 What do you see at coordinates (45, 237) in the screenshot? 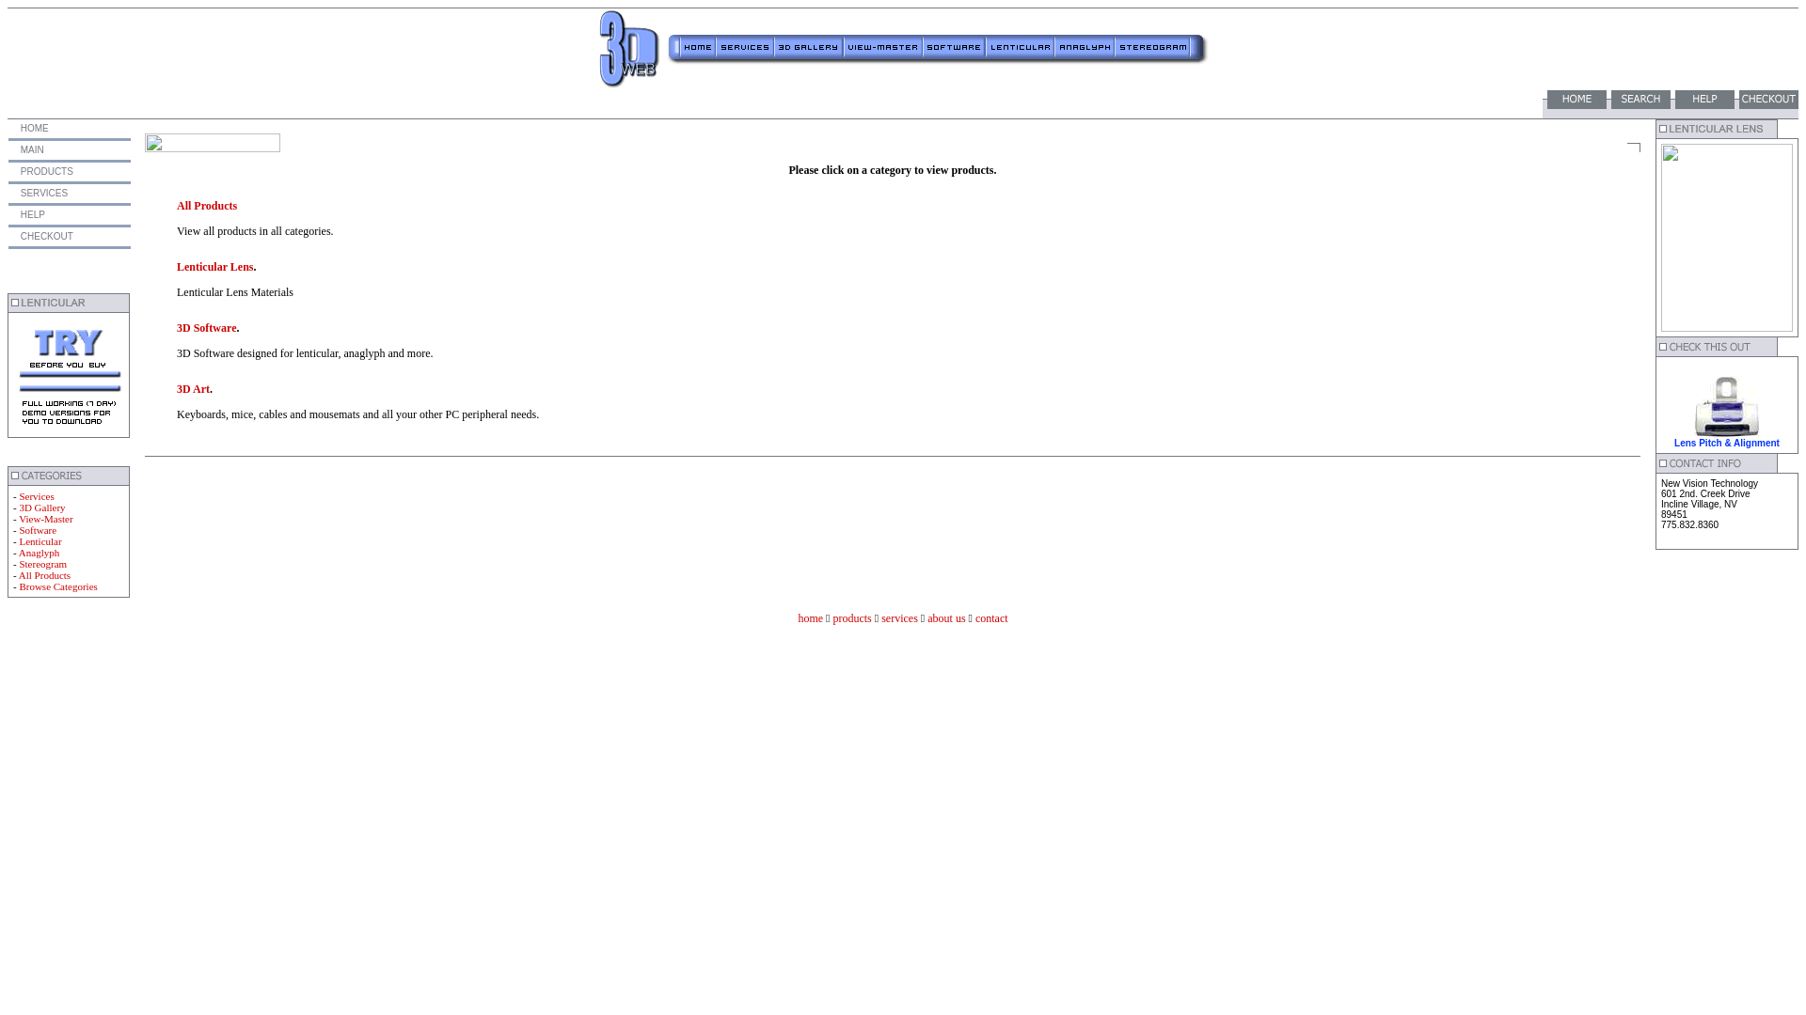
I see `CHECKOUT` at bounding box center [45, 237].